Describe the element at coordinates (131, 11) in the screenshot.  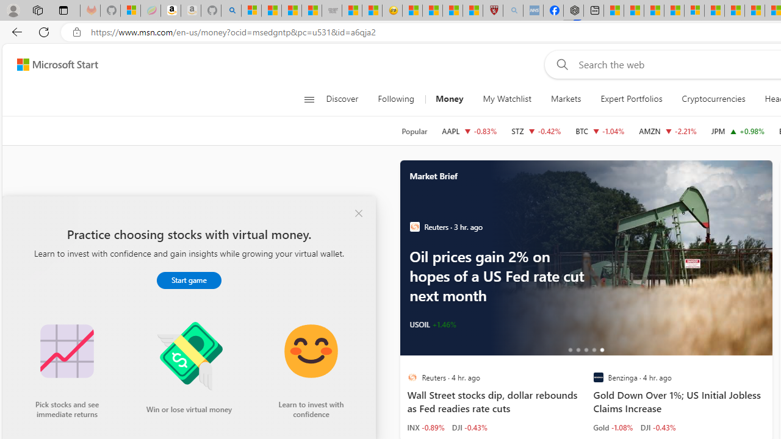
I see `Microsoft-Report a Concern to Bing` at that location.